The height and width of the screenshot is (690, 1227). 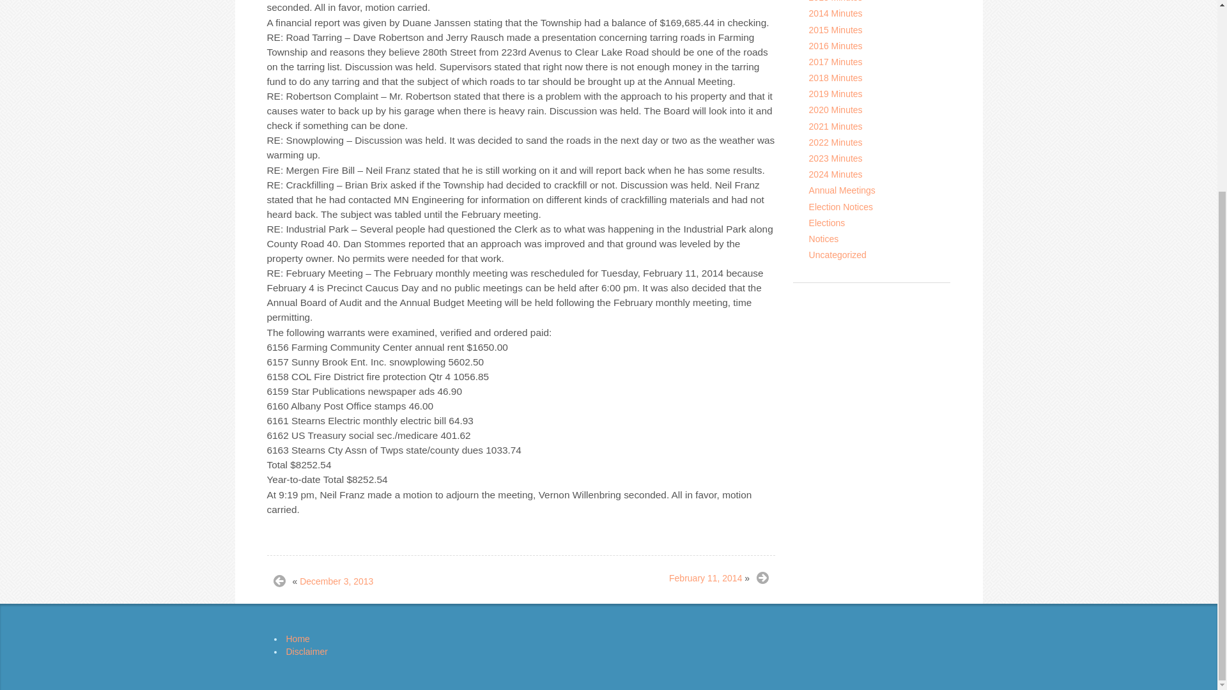 I want to click on 2015 Minutes, so click(x=835, y=29).